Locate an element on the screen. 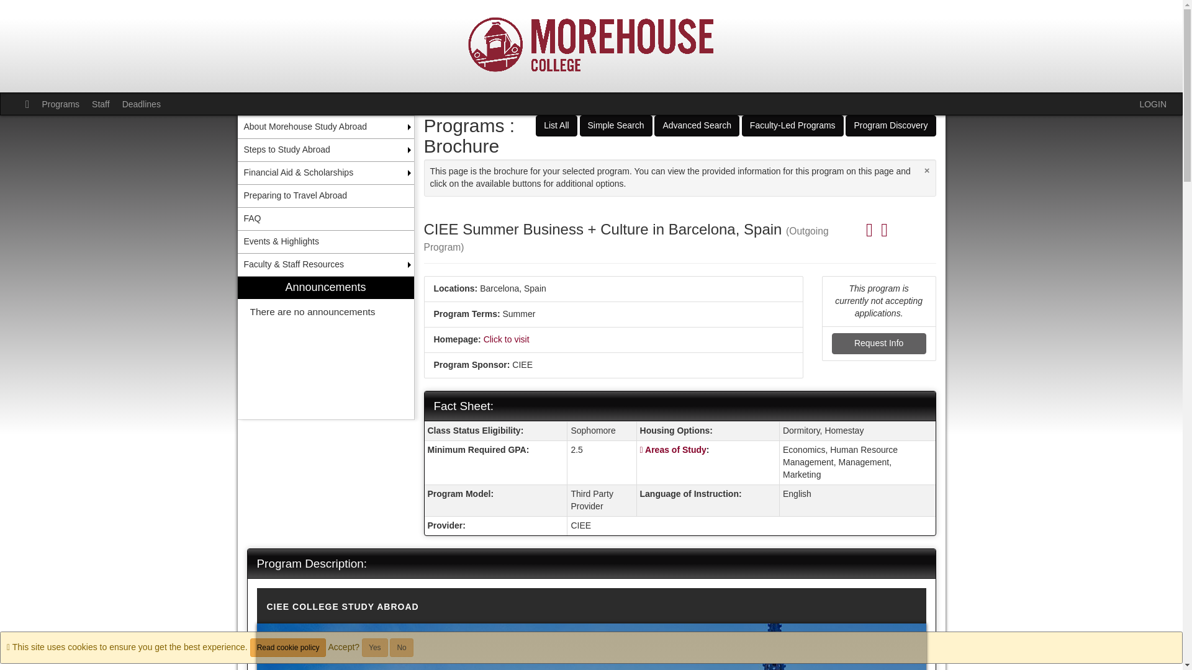  FAQ is located at coordinates (325, 218).